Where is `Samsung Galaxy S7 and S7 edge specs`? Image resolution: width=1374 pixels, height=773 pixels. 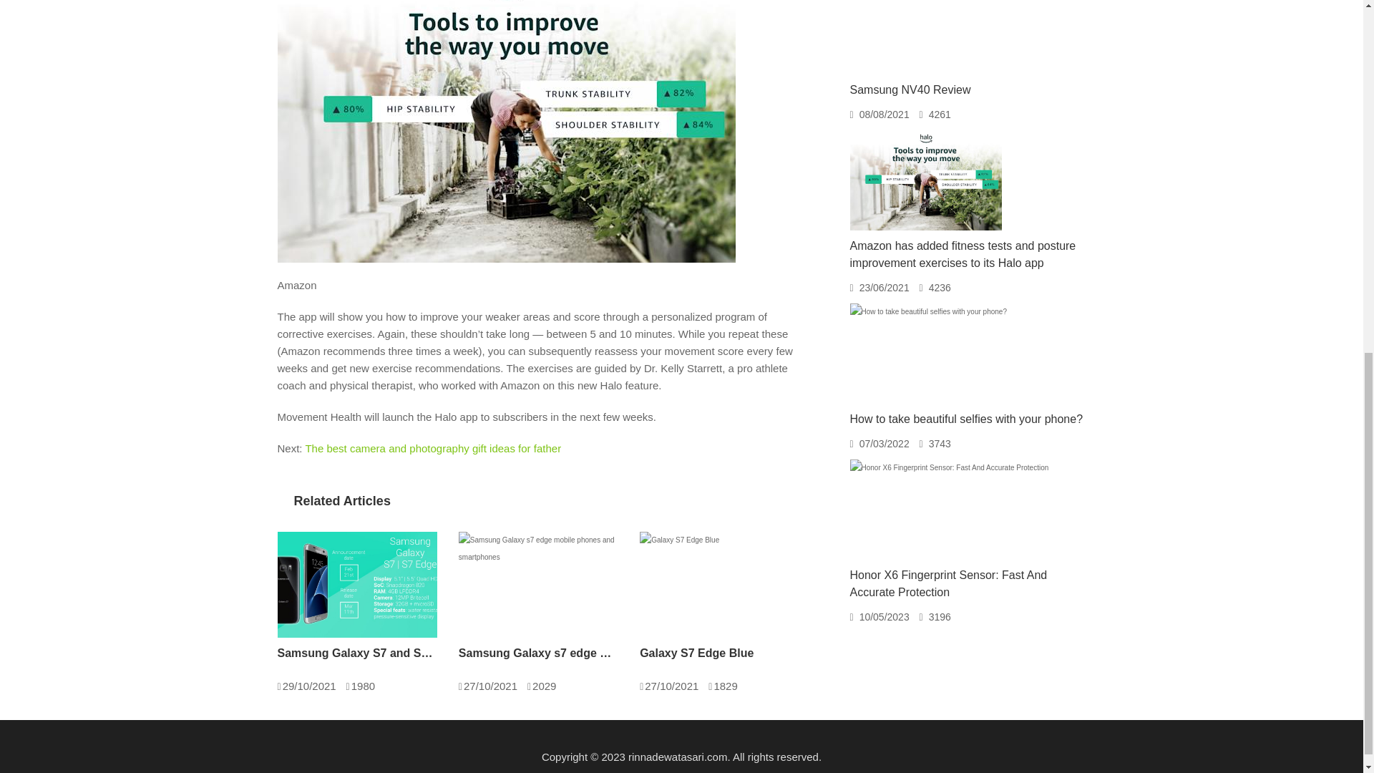
Samsung Galaxy S7 and S7 edge specs is located at coordinates (356, 585).